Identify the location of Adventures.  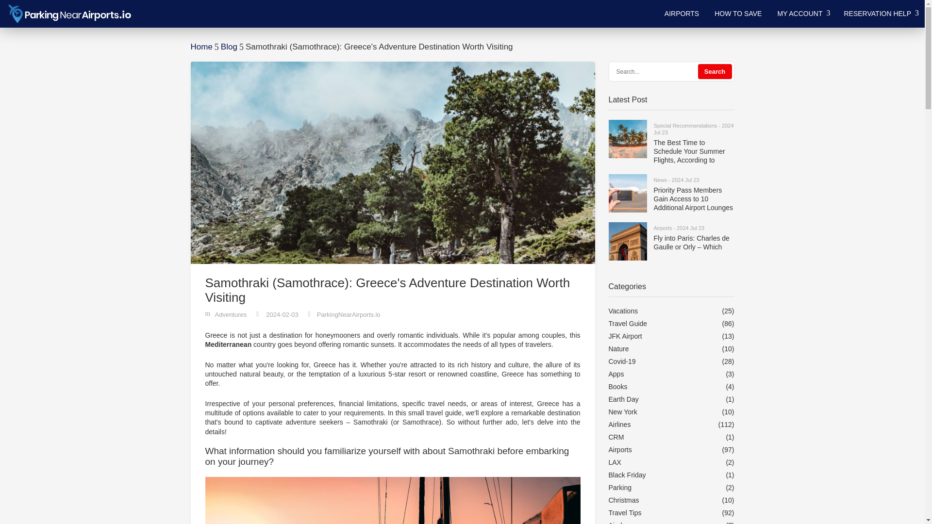
(230, 314).